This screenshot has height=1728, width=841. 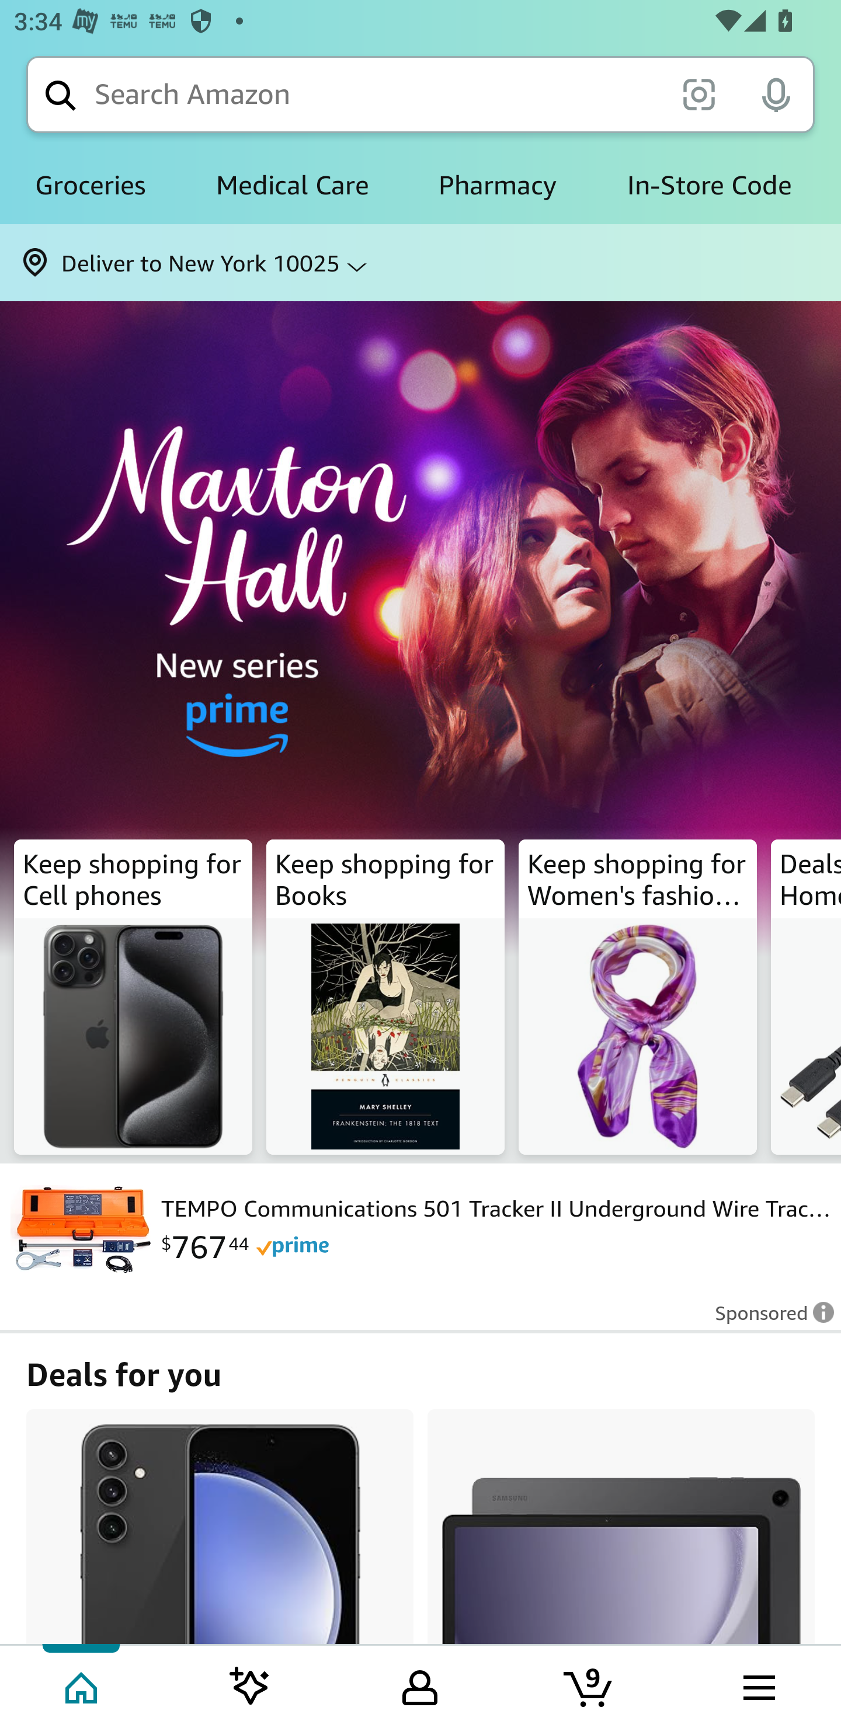 I want to click on Your Amazon.com Tab 3 of 5, so click(x=420, y=1685).